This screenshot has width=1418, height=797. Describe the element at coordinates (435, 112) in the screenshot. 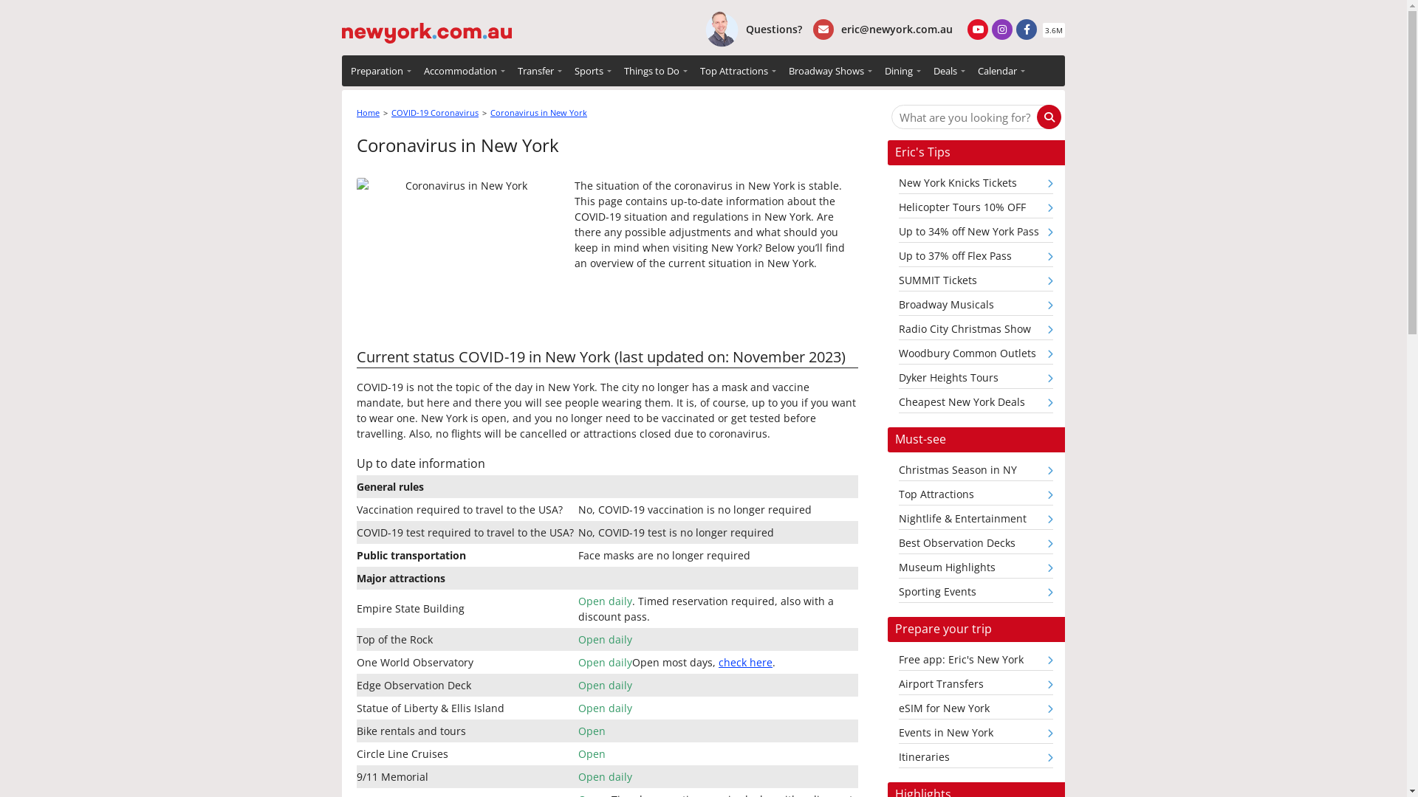

I see `COVID-19 Coronavirus` at that location.